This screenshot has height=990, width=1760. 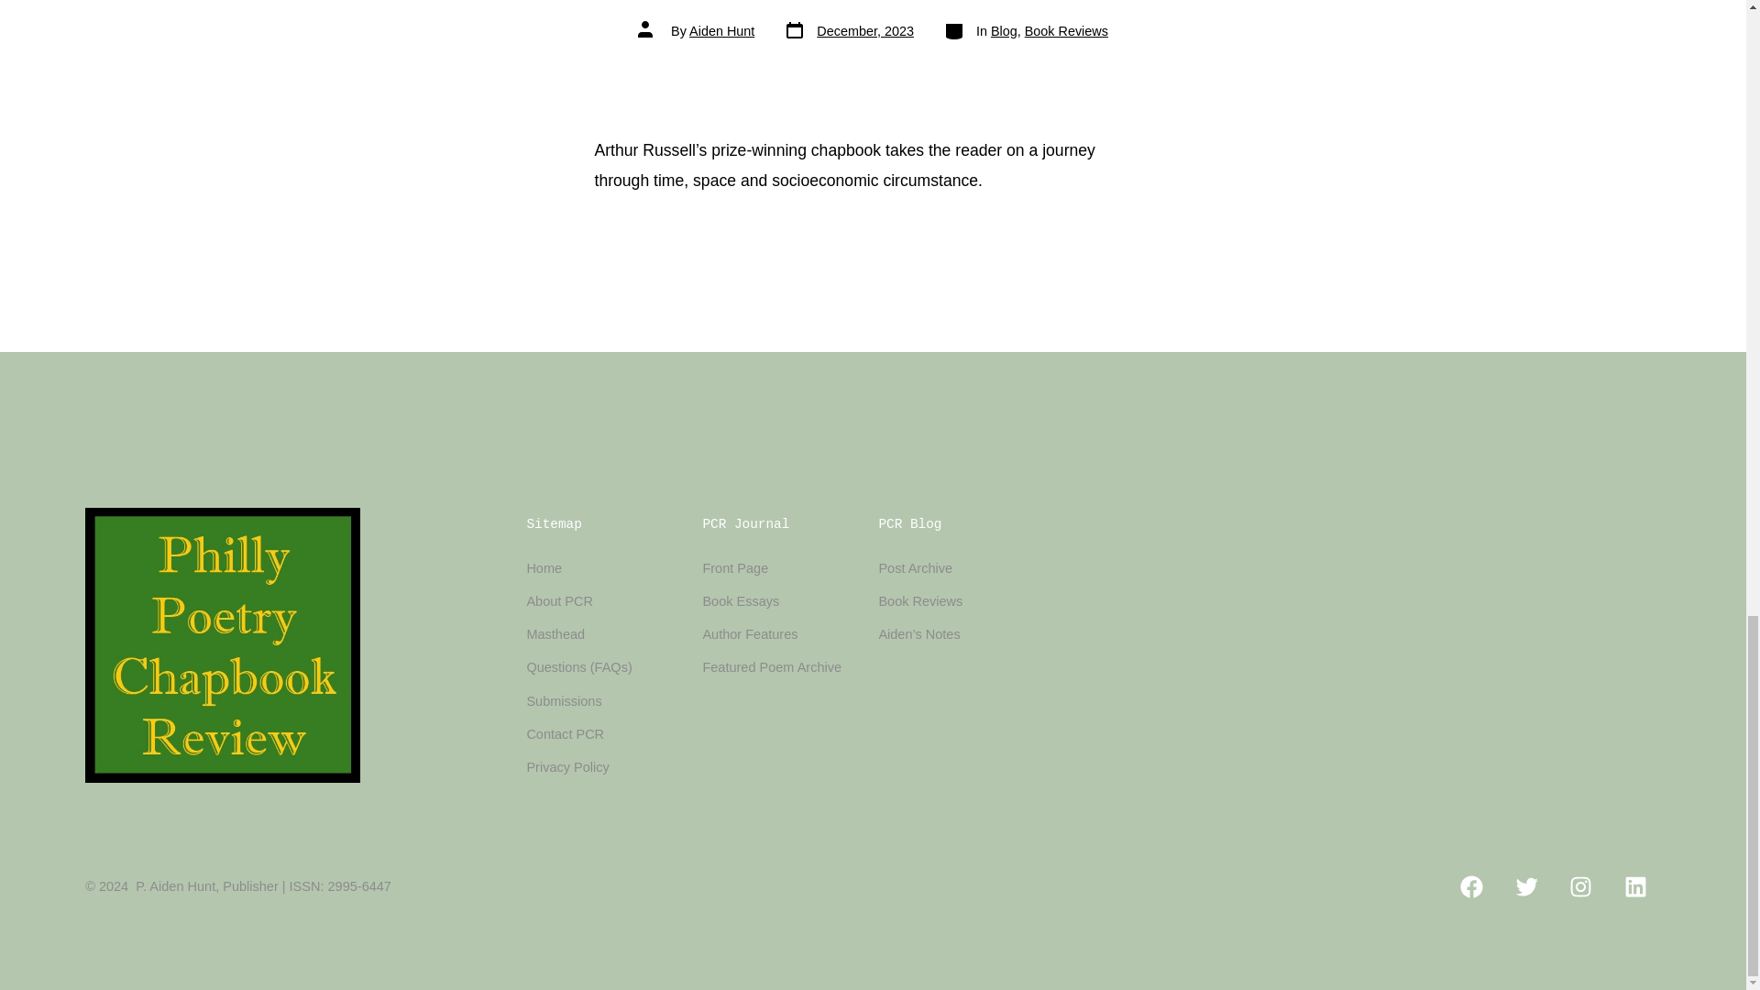 I want to click on Book Reviews, so click(x=544, y=568).